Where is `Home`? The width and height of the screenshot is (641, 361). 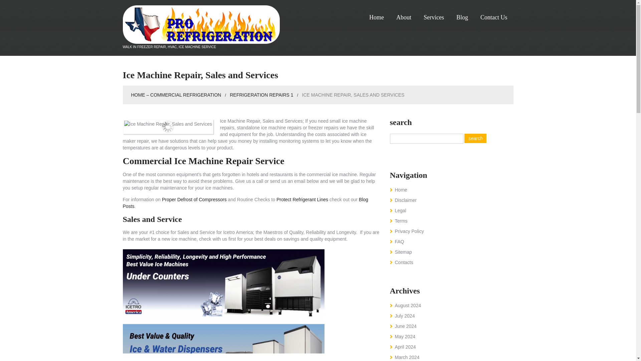 Home is located at coordinates (401, 190).